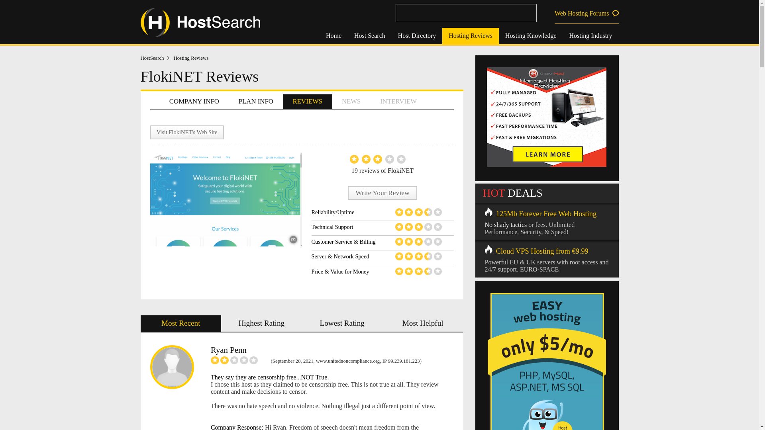 The image size is (765, 430). What do you see at coordinates (470, 36) in the screenshot?
I see `Hosting Reviews` at bounding box center [470, 36].